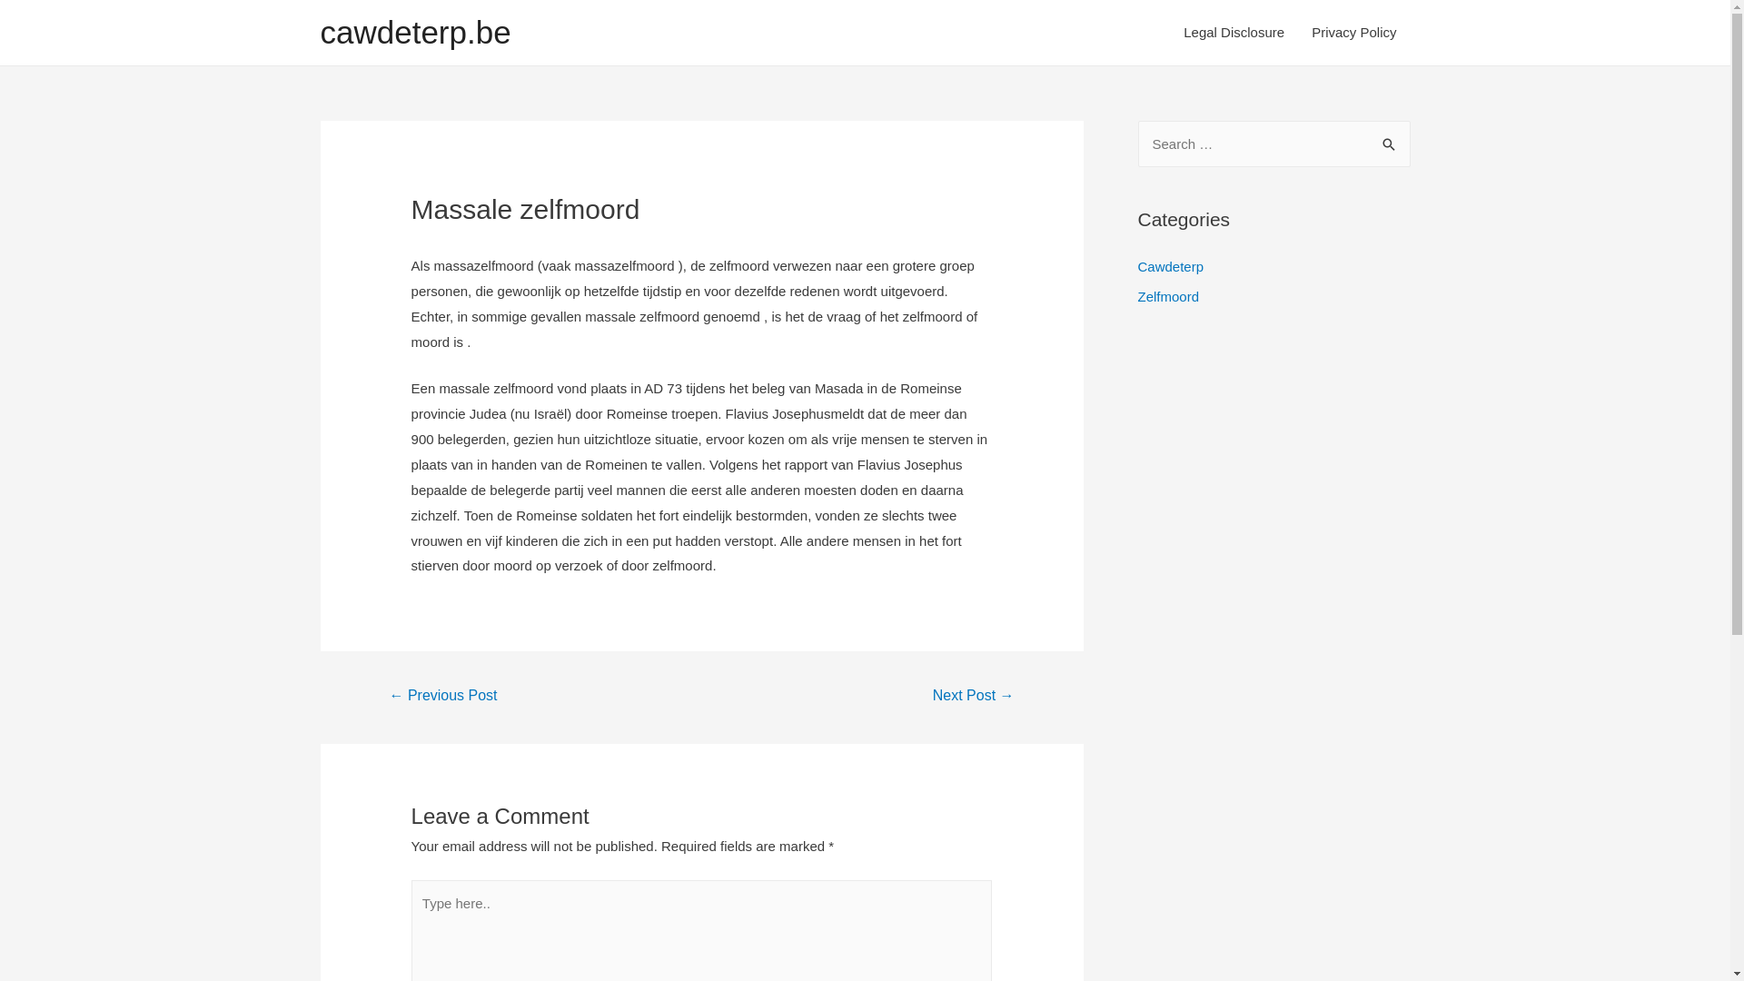 Image resolution: width=1744 pixels, height=981 pixels. I want to click on Privacy Policy, so click(1353, 33).